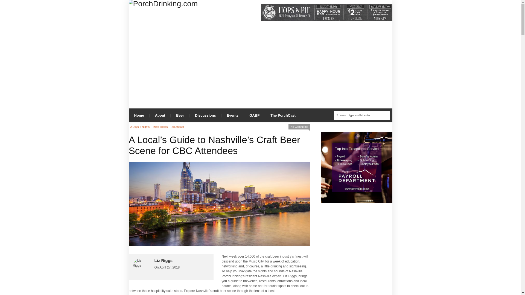 The image size is (525, 295). What do you see at coordinates (139, 115) in the screenshot?
I see `Home` at bounding box center [139, 115].